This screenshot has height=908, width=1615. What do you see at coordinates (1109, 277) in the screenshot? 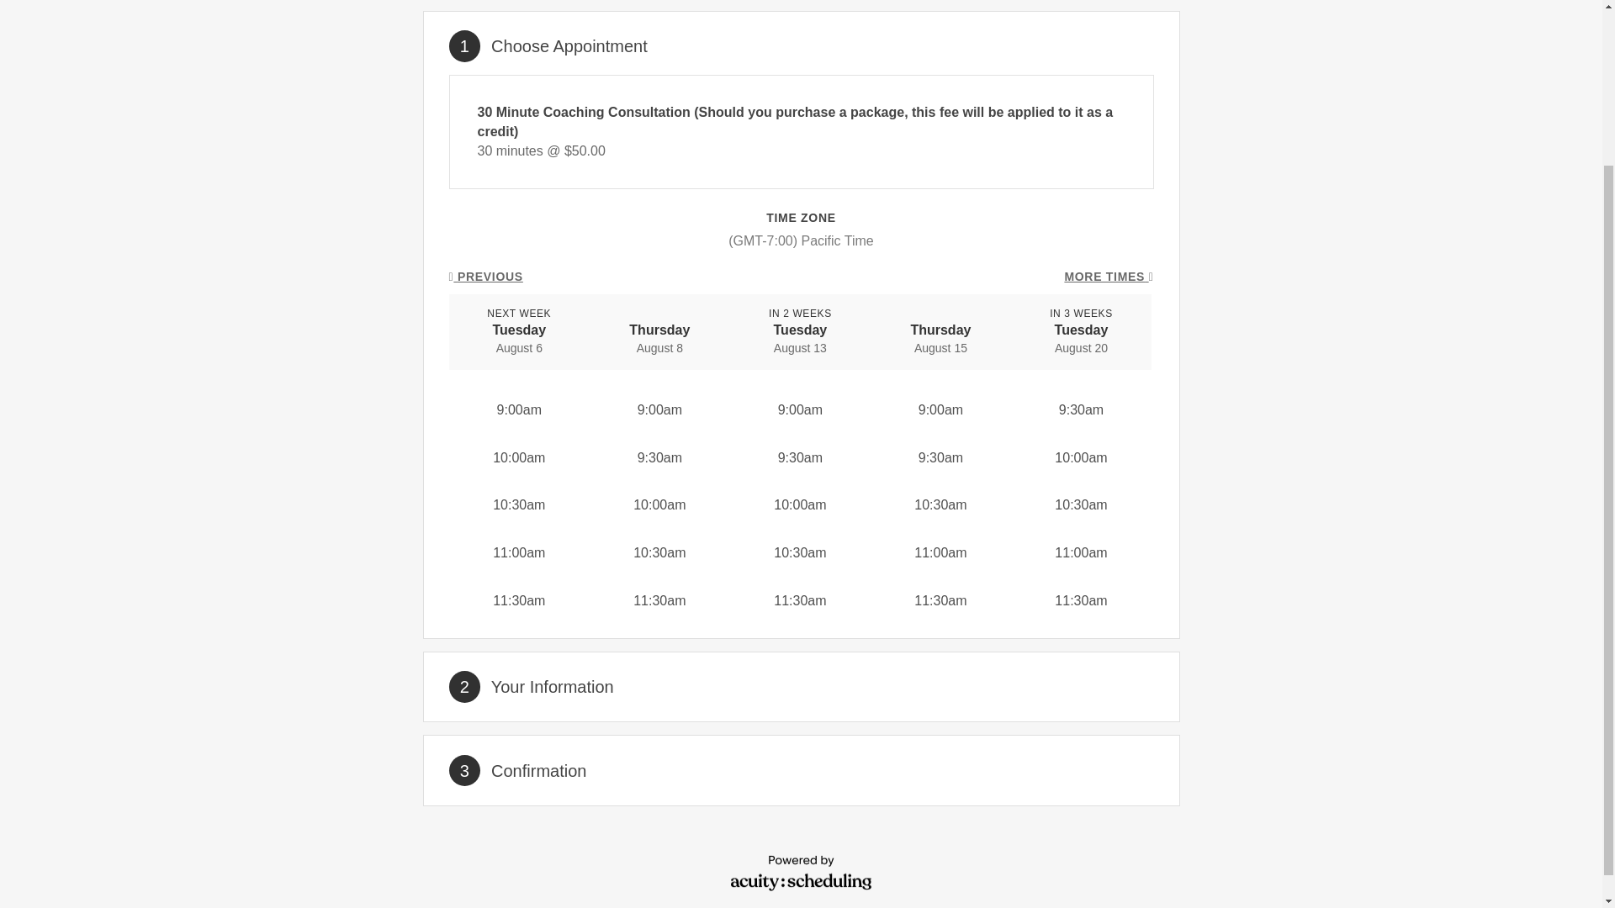
I see `MORE TIMES` at bounding box center [1109, 277].